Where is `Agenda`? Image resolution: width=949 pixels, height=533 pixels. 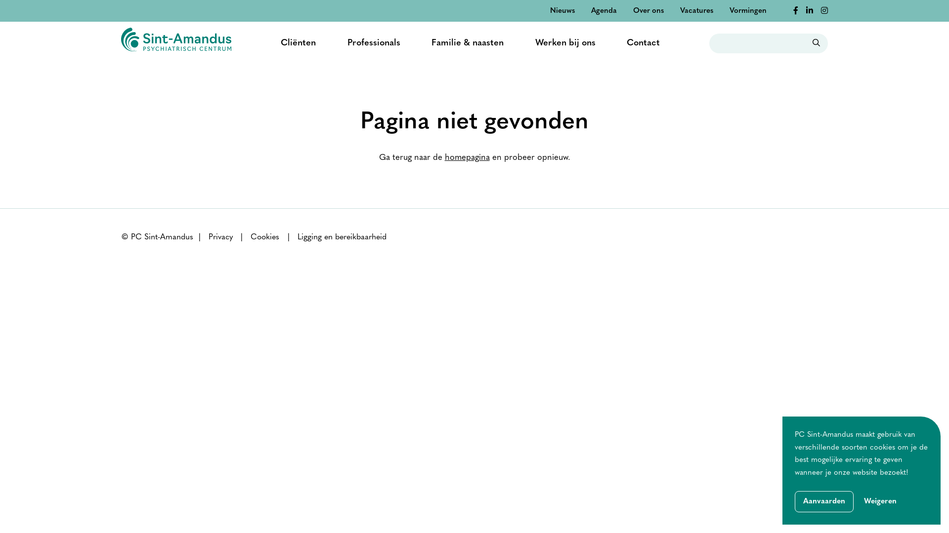
Agenda is located at coordinates (604, 11).